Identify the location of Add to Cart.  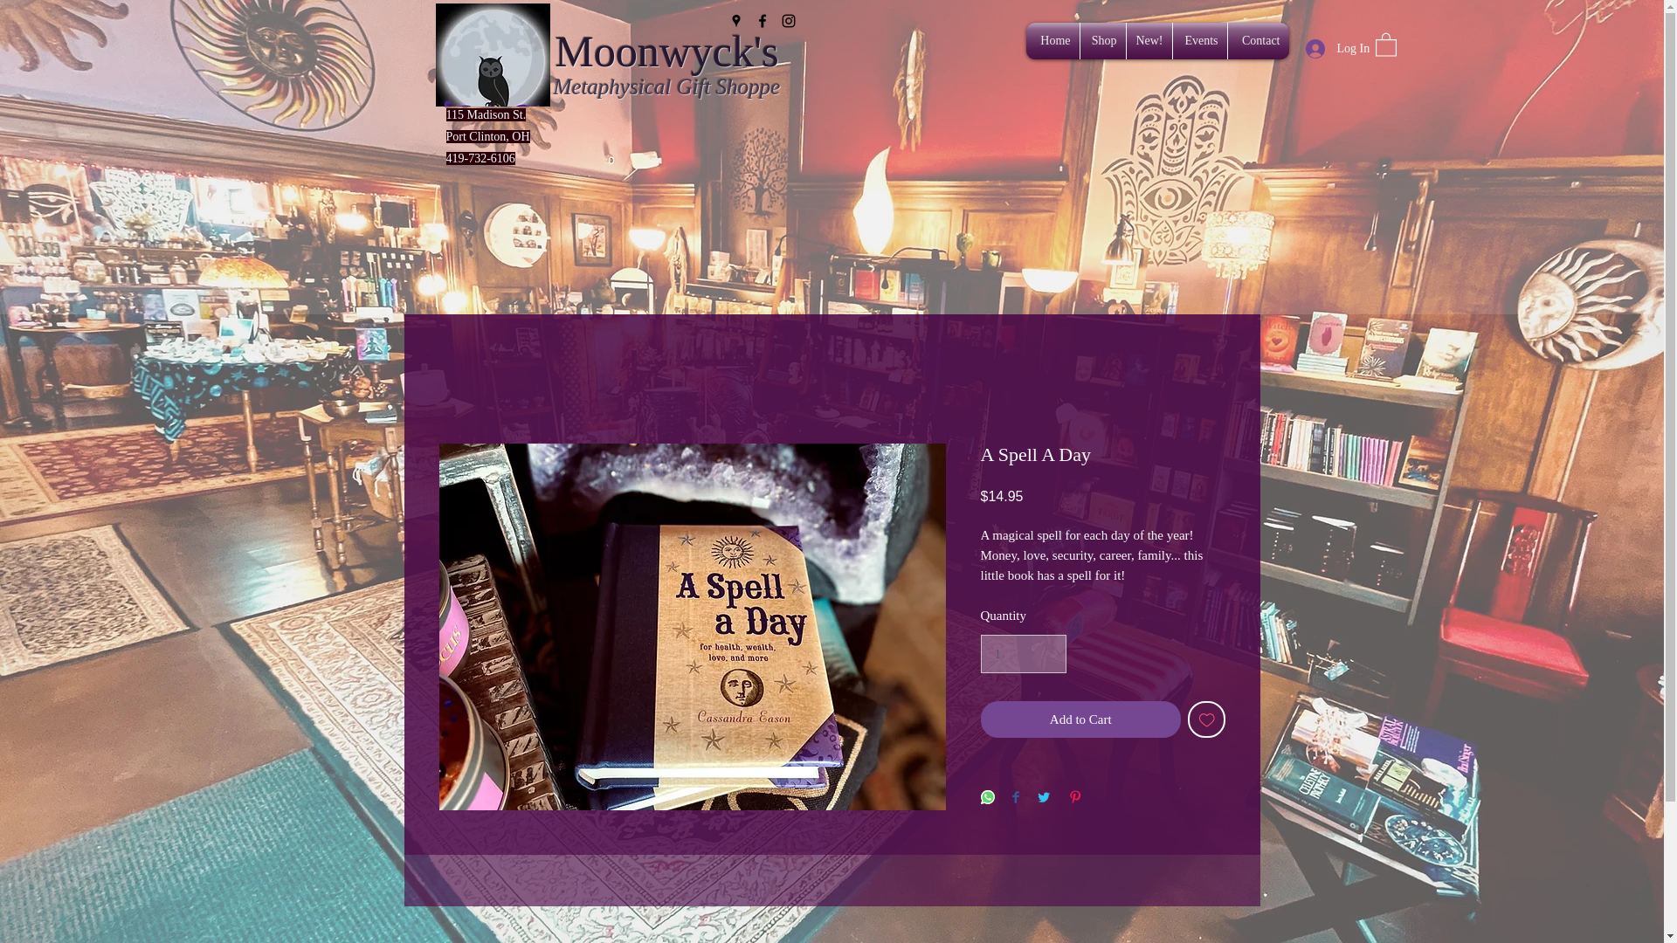
(1080, 719).